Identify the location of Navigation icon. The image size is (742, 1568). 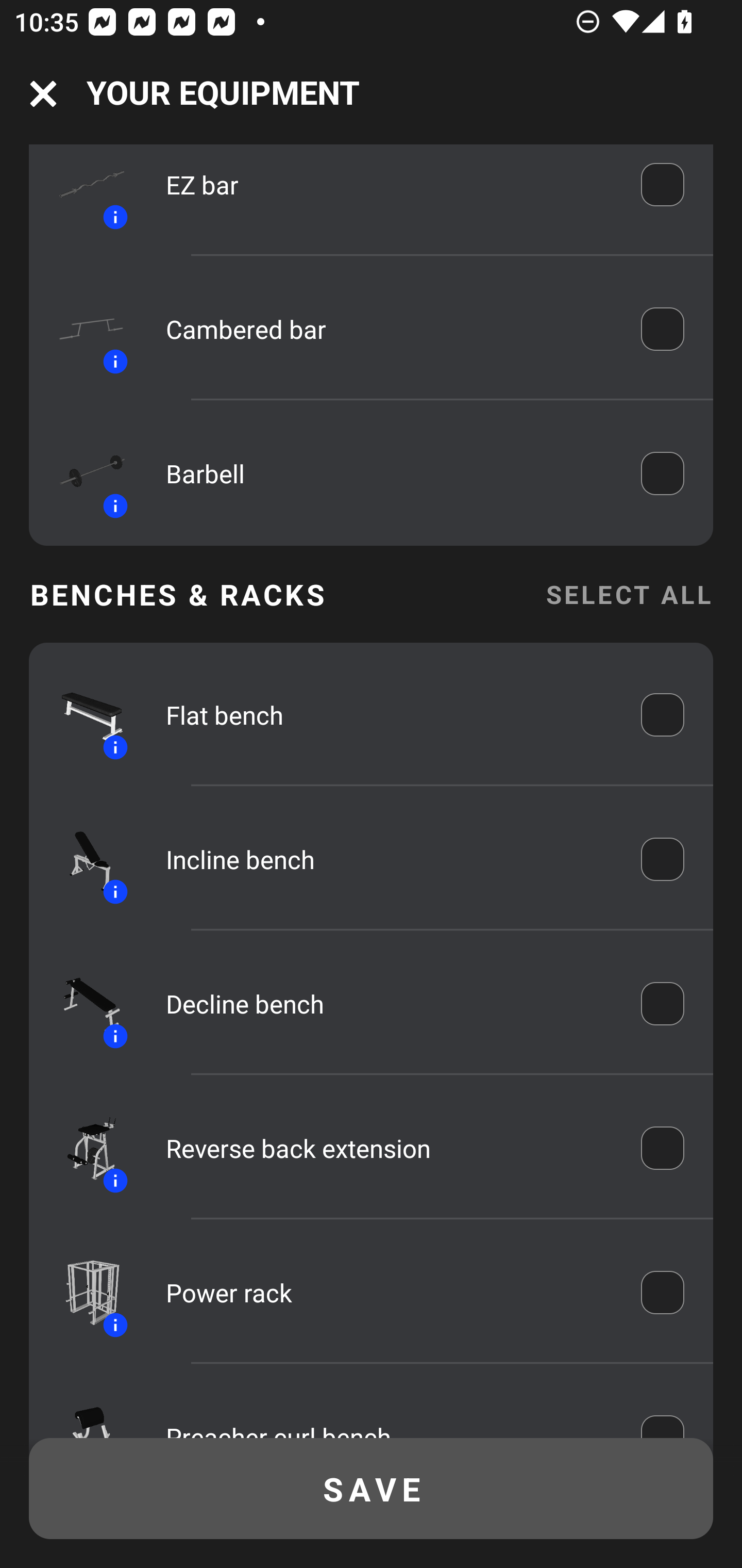
(43, 94).